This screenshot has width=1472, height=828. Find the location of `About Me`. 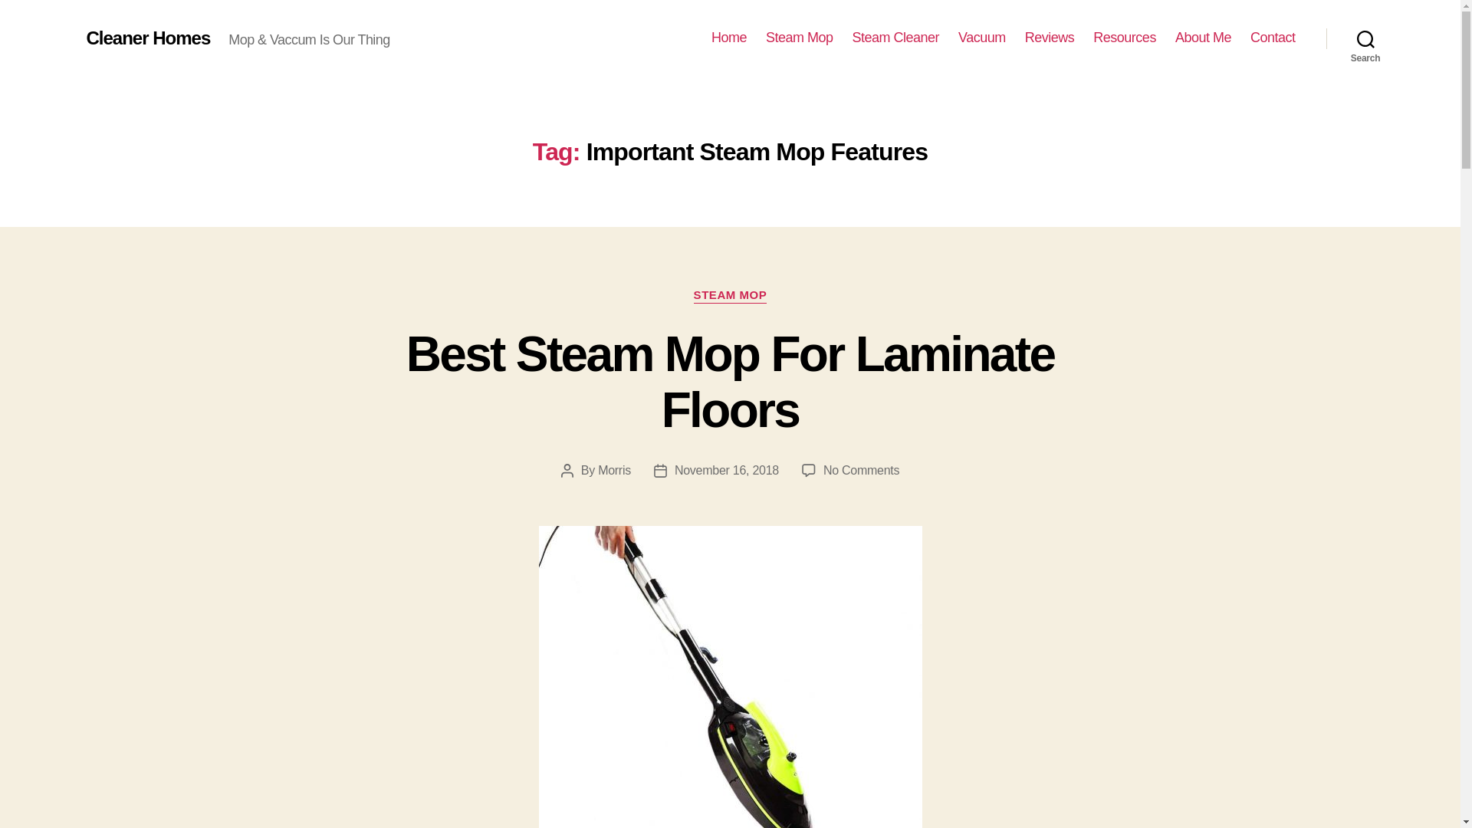

About Me is located at coordinates (1202, 38).